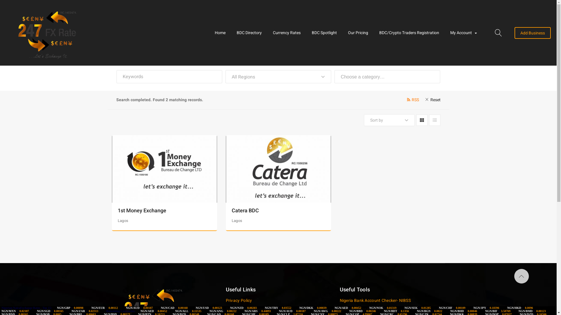 Image resolution: width=561 pixels, height=315 pixels. What do you see at coordinates (375, 300) in the screenshot?
I see `Nigeria Bank Account Checker- NIBSS` at bounding box center [375, 300].